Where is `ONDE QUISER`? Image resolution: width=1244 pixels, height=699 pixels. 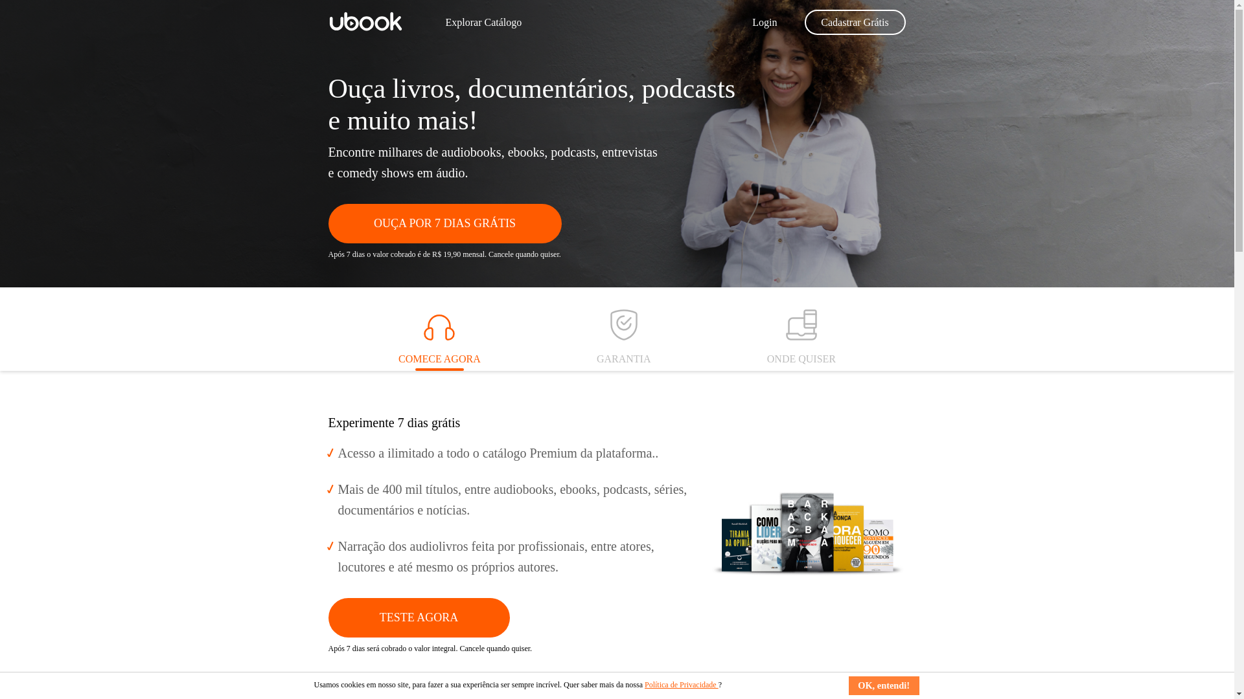
ONDE QUISER is located at coordinates (801, 337).